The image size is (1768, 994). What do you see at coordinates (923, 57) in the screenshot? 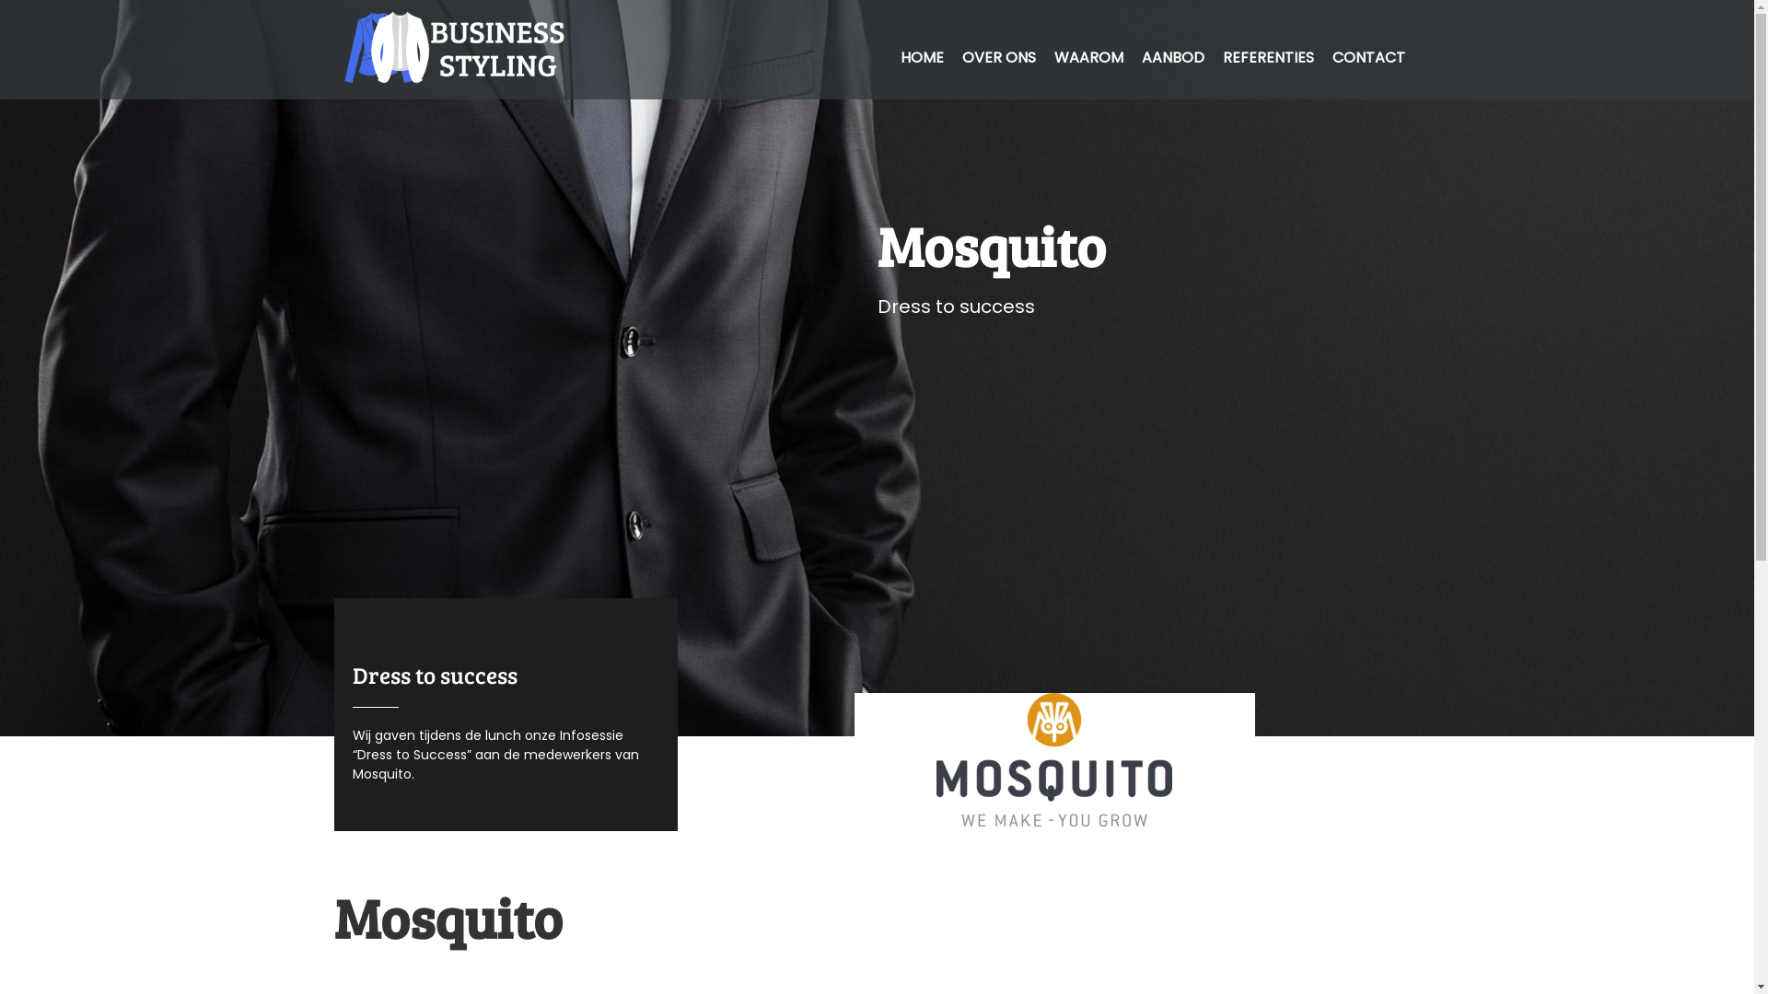
I see `HOME` at bounding box center [923, 57].